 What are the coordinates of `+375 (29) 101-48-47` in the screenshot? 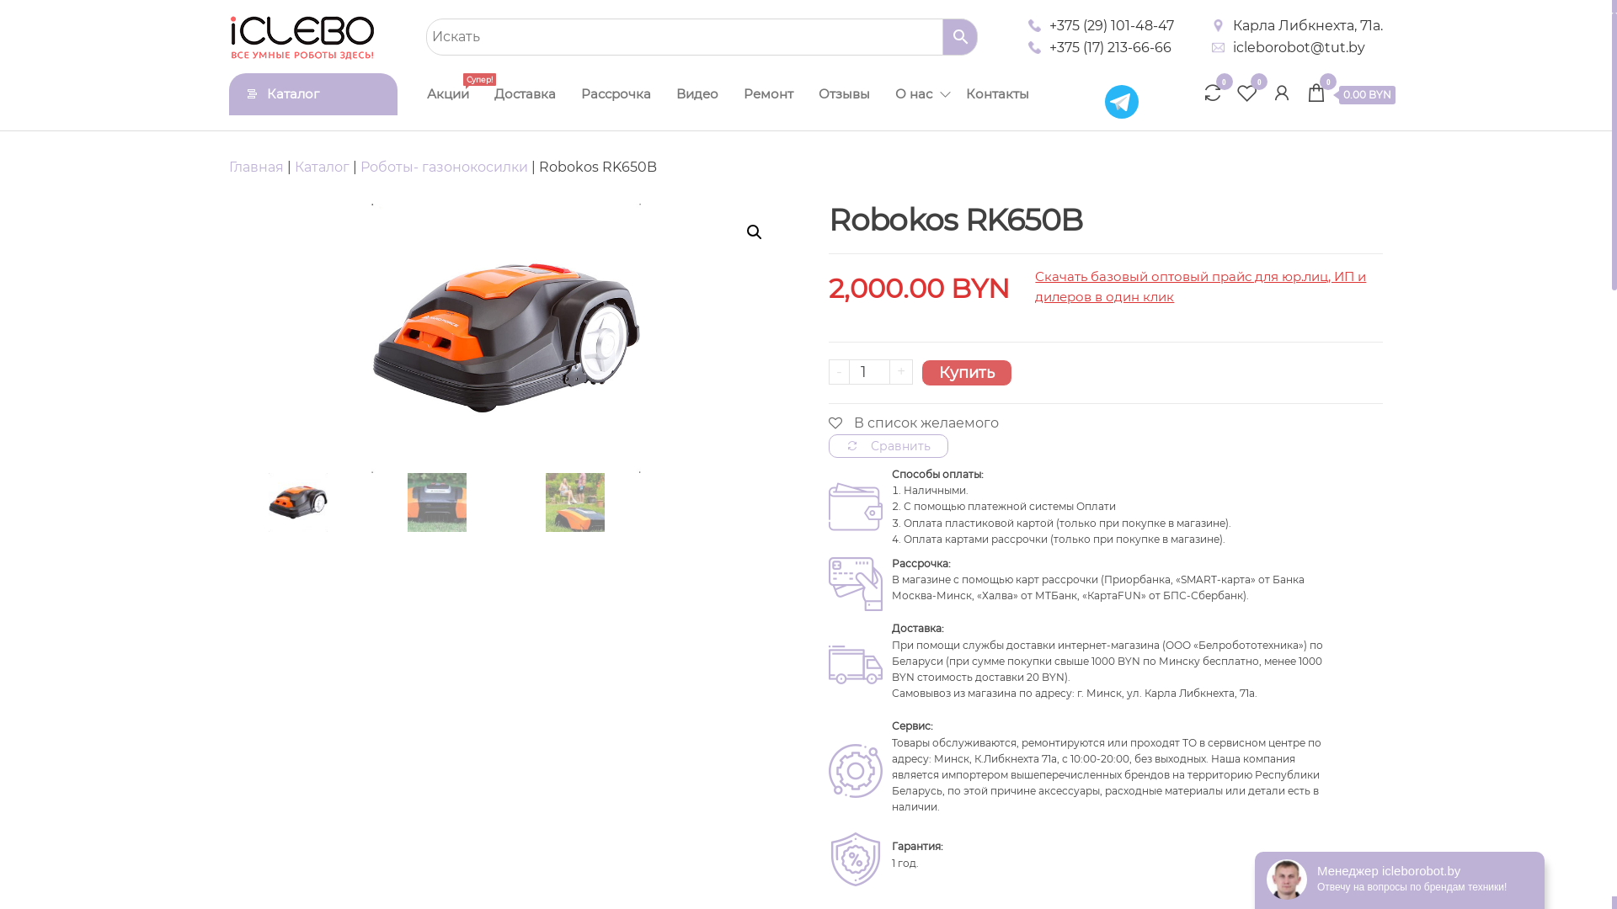 It's located at (1112, 26).